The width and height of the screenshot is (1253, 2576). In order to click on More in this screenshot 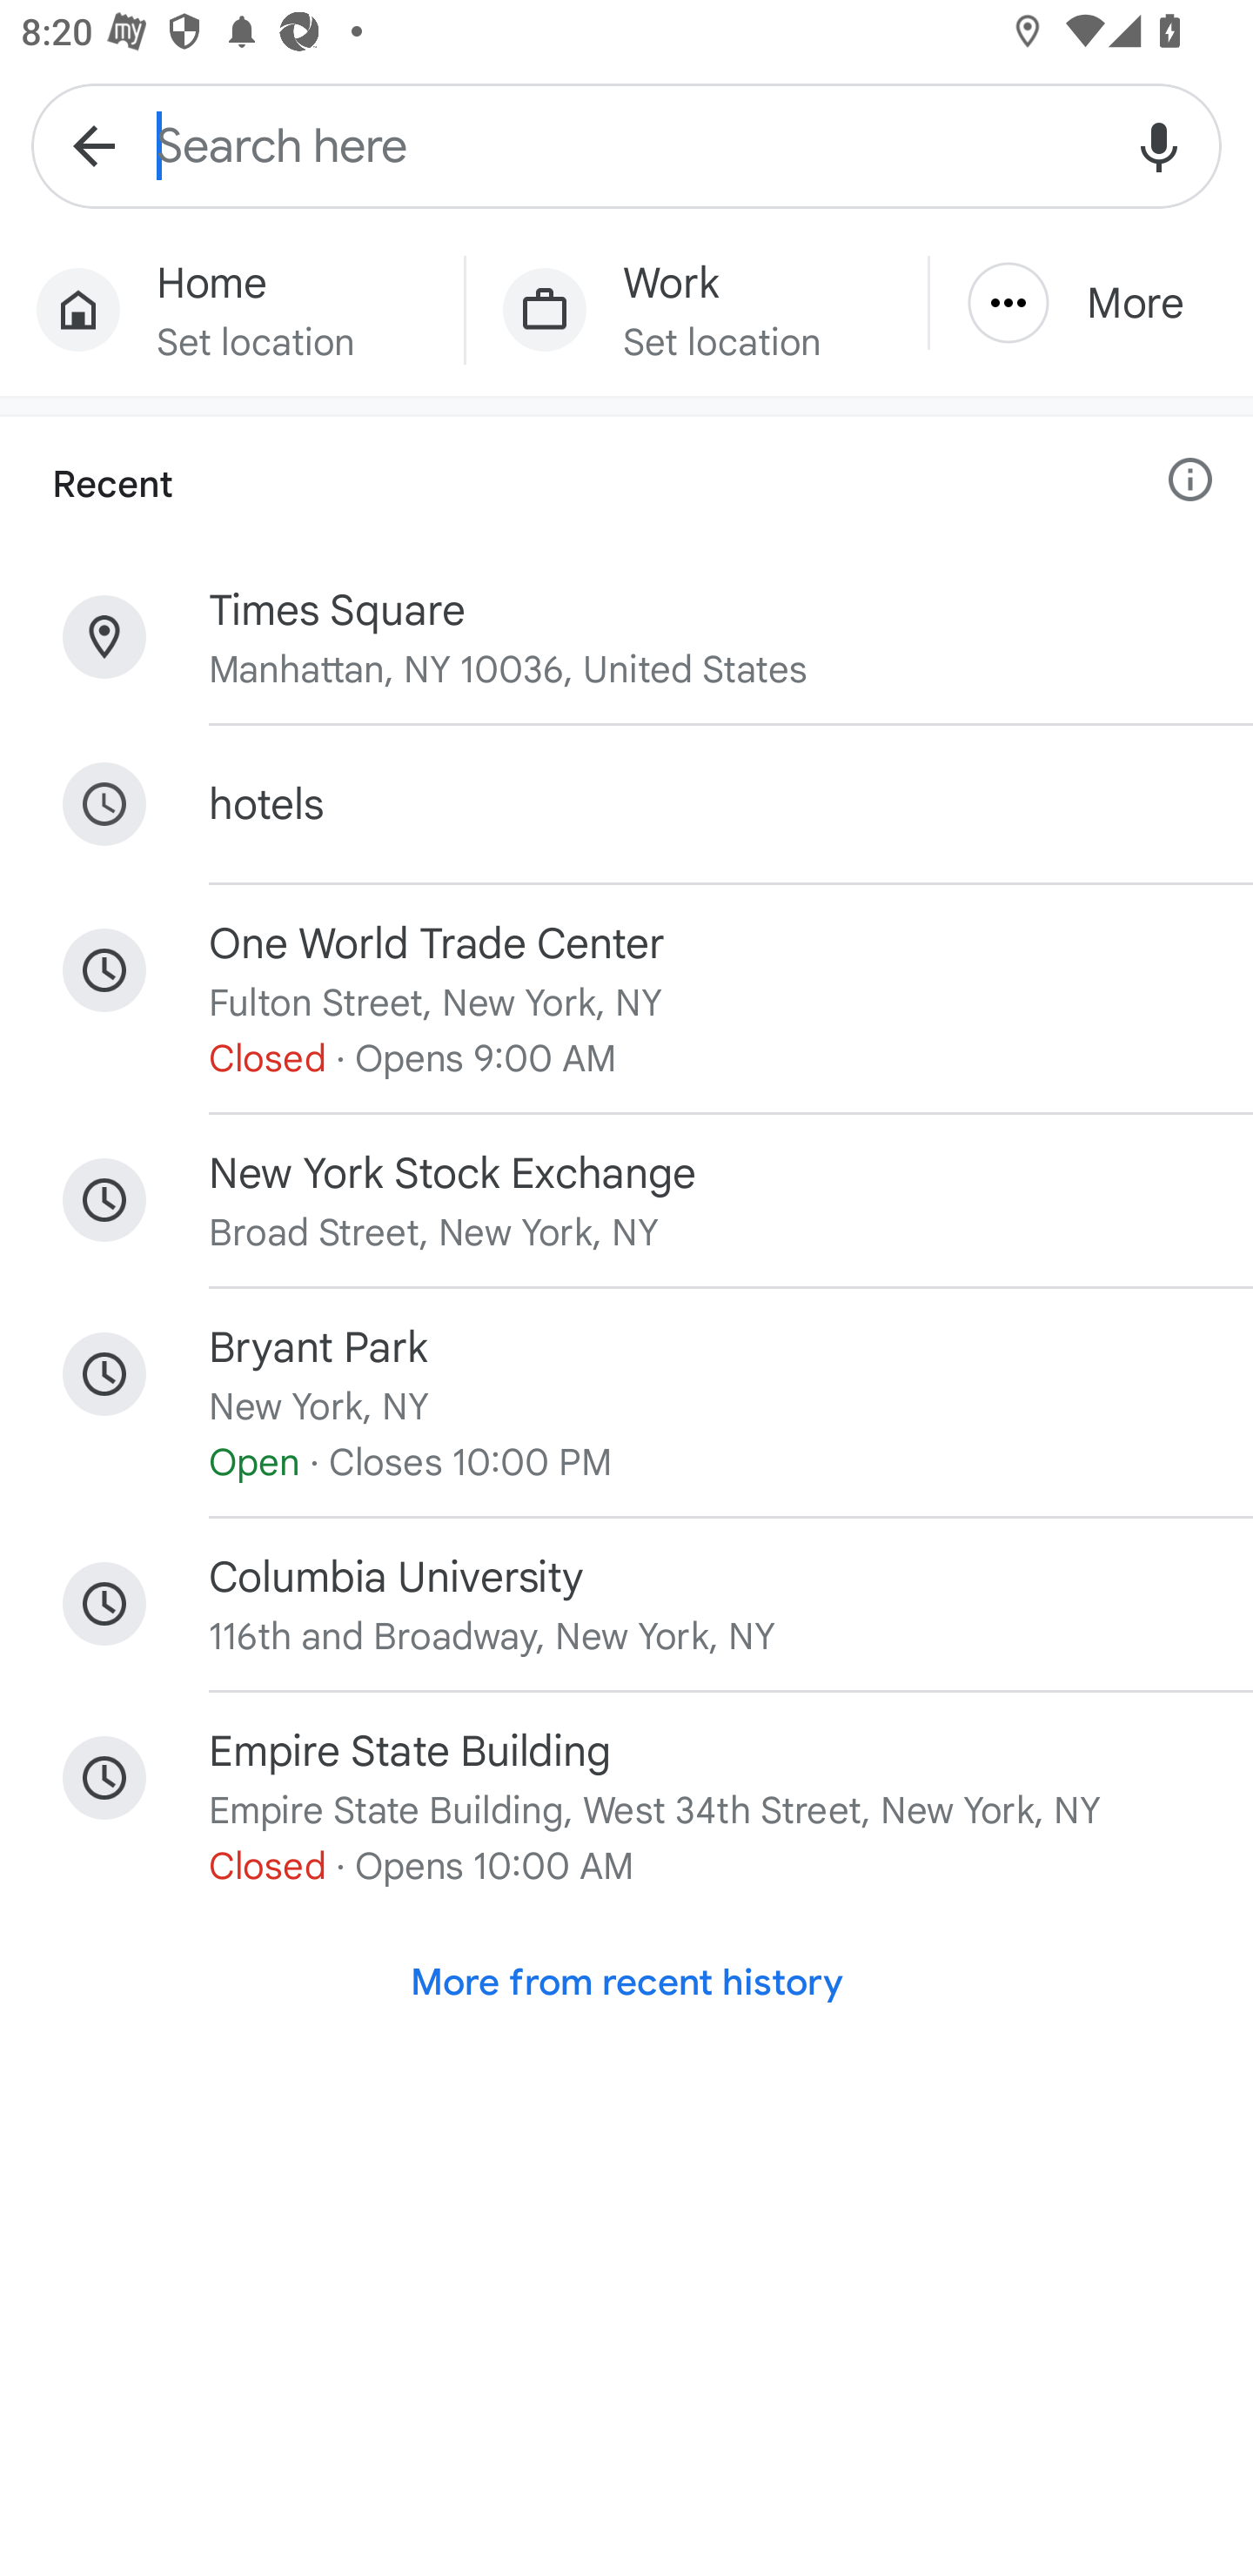, I will do `click(1091, 303)`.